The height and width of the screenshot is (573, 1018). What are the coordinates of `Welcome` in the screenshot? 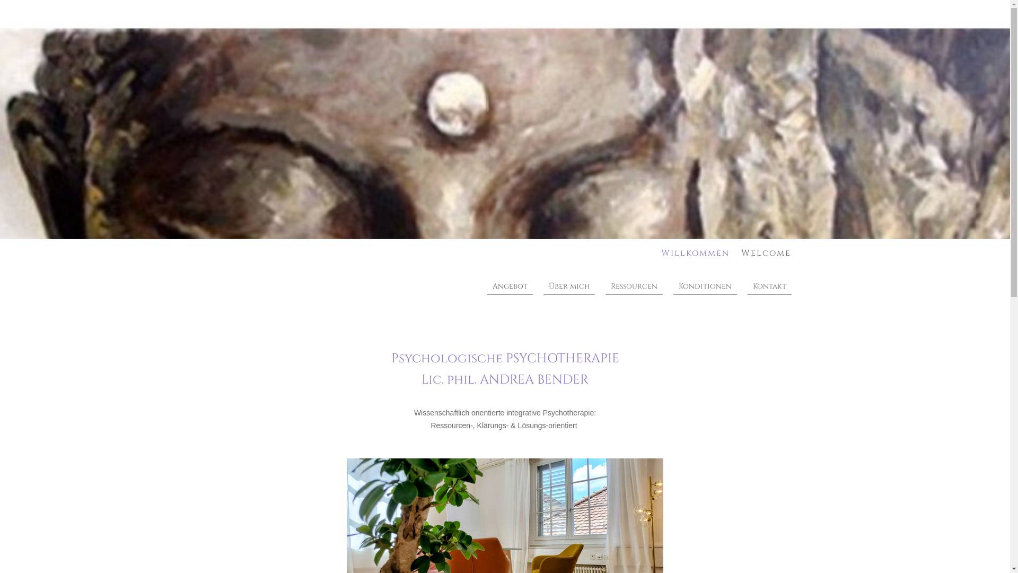 It's located at (766, 253).